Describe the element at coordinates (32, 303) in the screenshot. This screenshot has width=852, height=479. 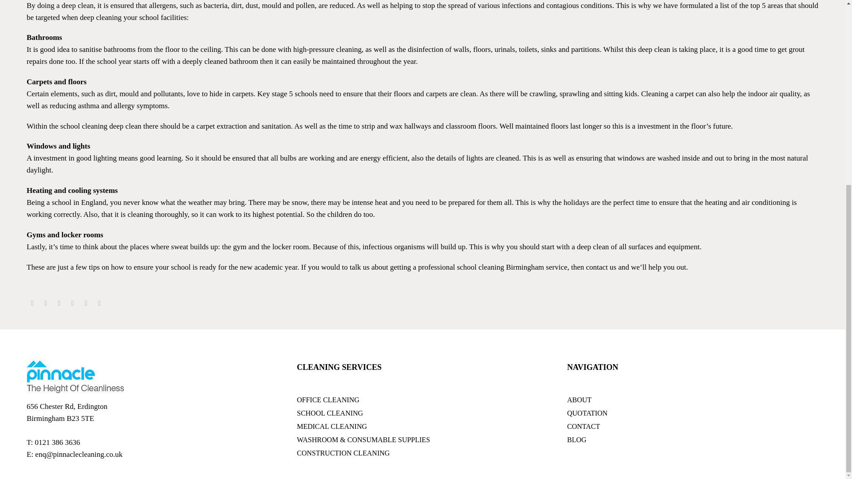
I see `Facebook` at that location.